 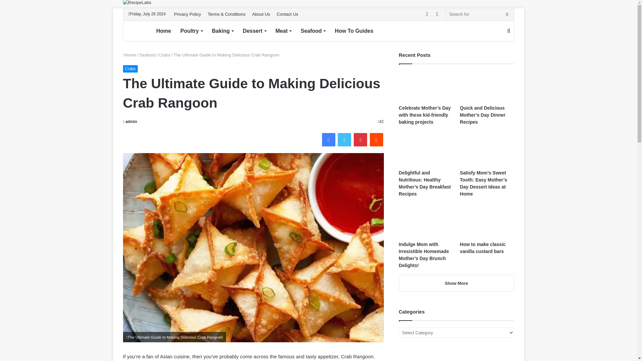 I want to click on Search for, so click(x=480, y=14).